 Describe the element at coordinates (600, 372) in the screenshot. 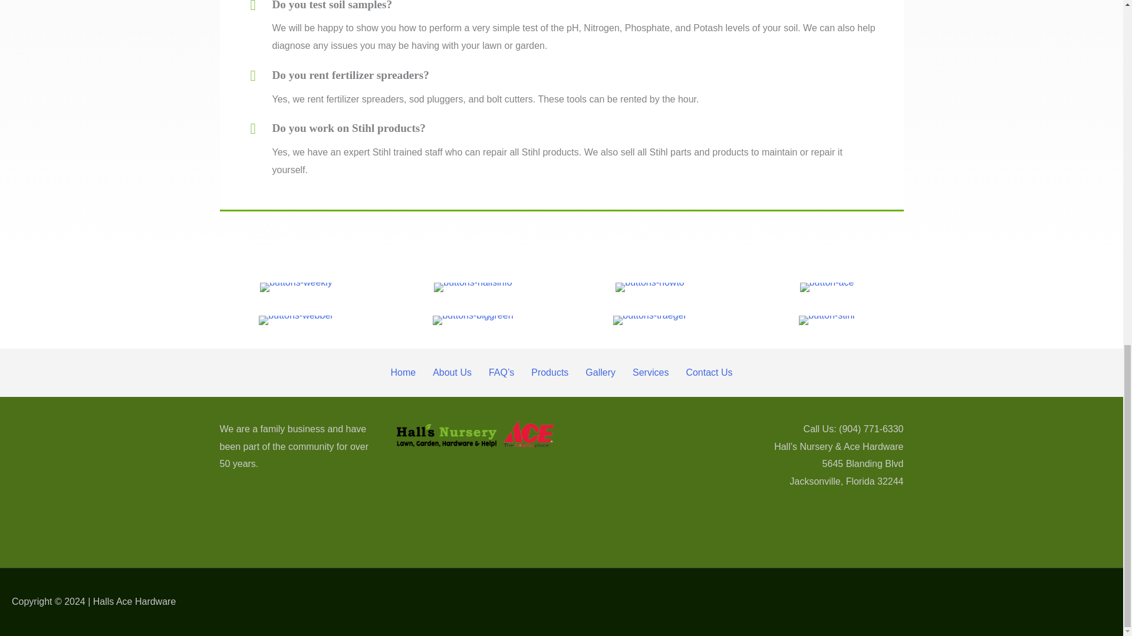

I see `Gallery` at that location.